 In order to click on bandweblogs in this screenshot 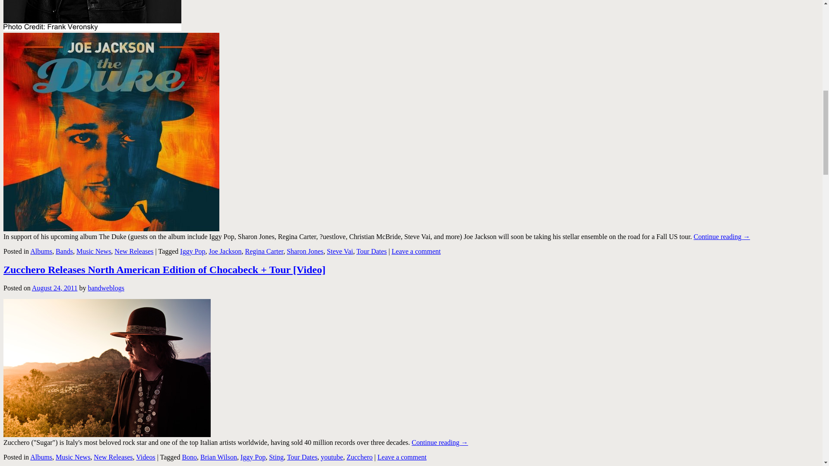, I will do `click(105, 287)`.